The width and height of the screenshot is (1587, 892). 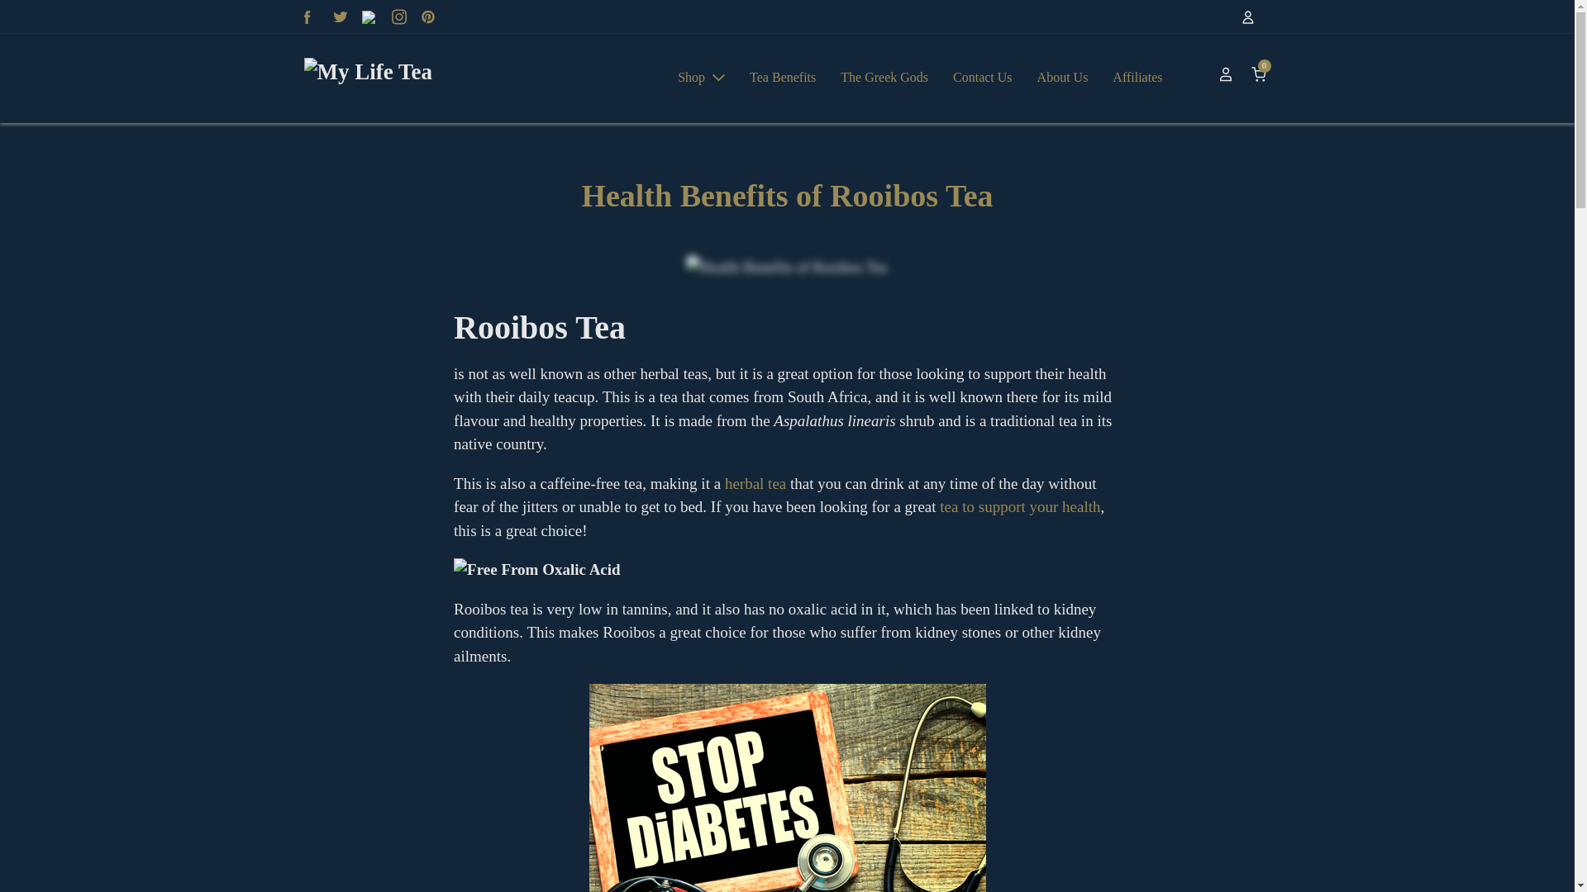 What do you see at coordinates (884, 78) in the screenshot?
I see `The Greek Gods` at bounding box center [884, 78].